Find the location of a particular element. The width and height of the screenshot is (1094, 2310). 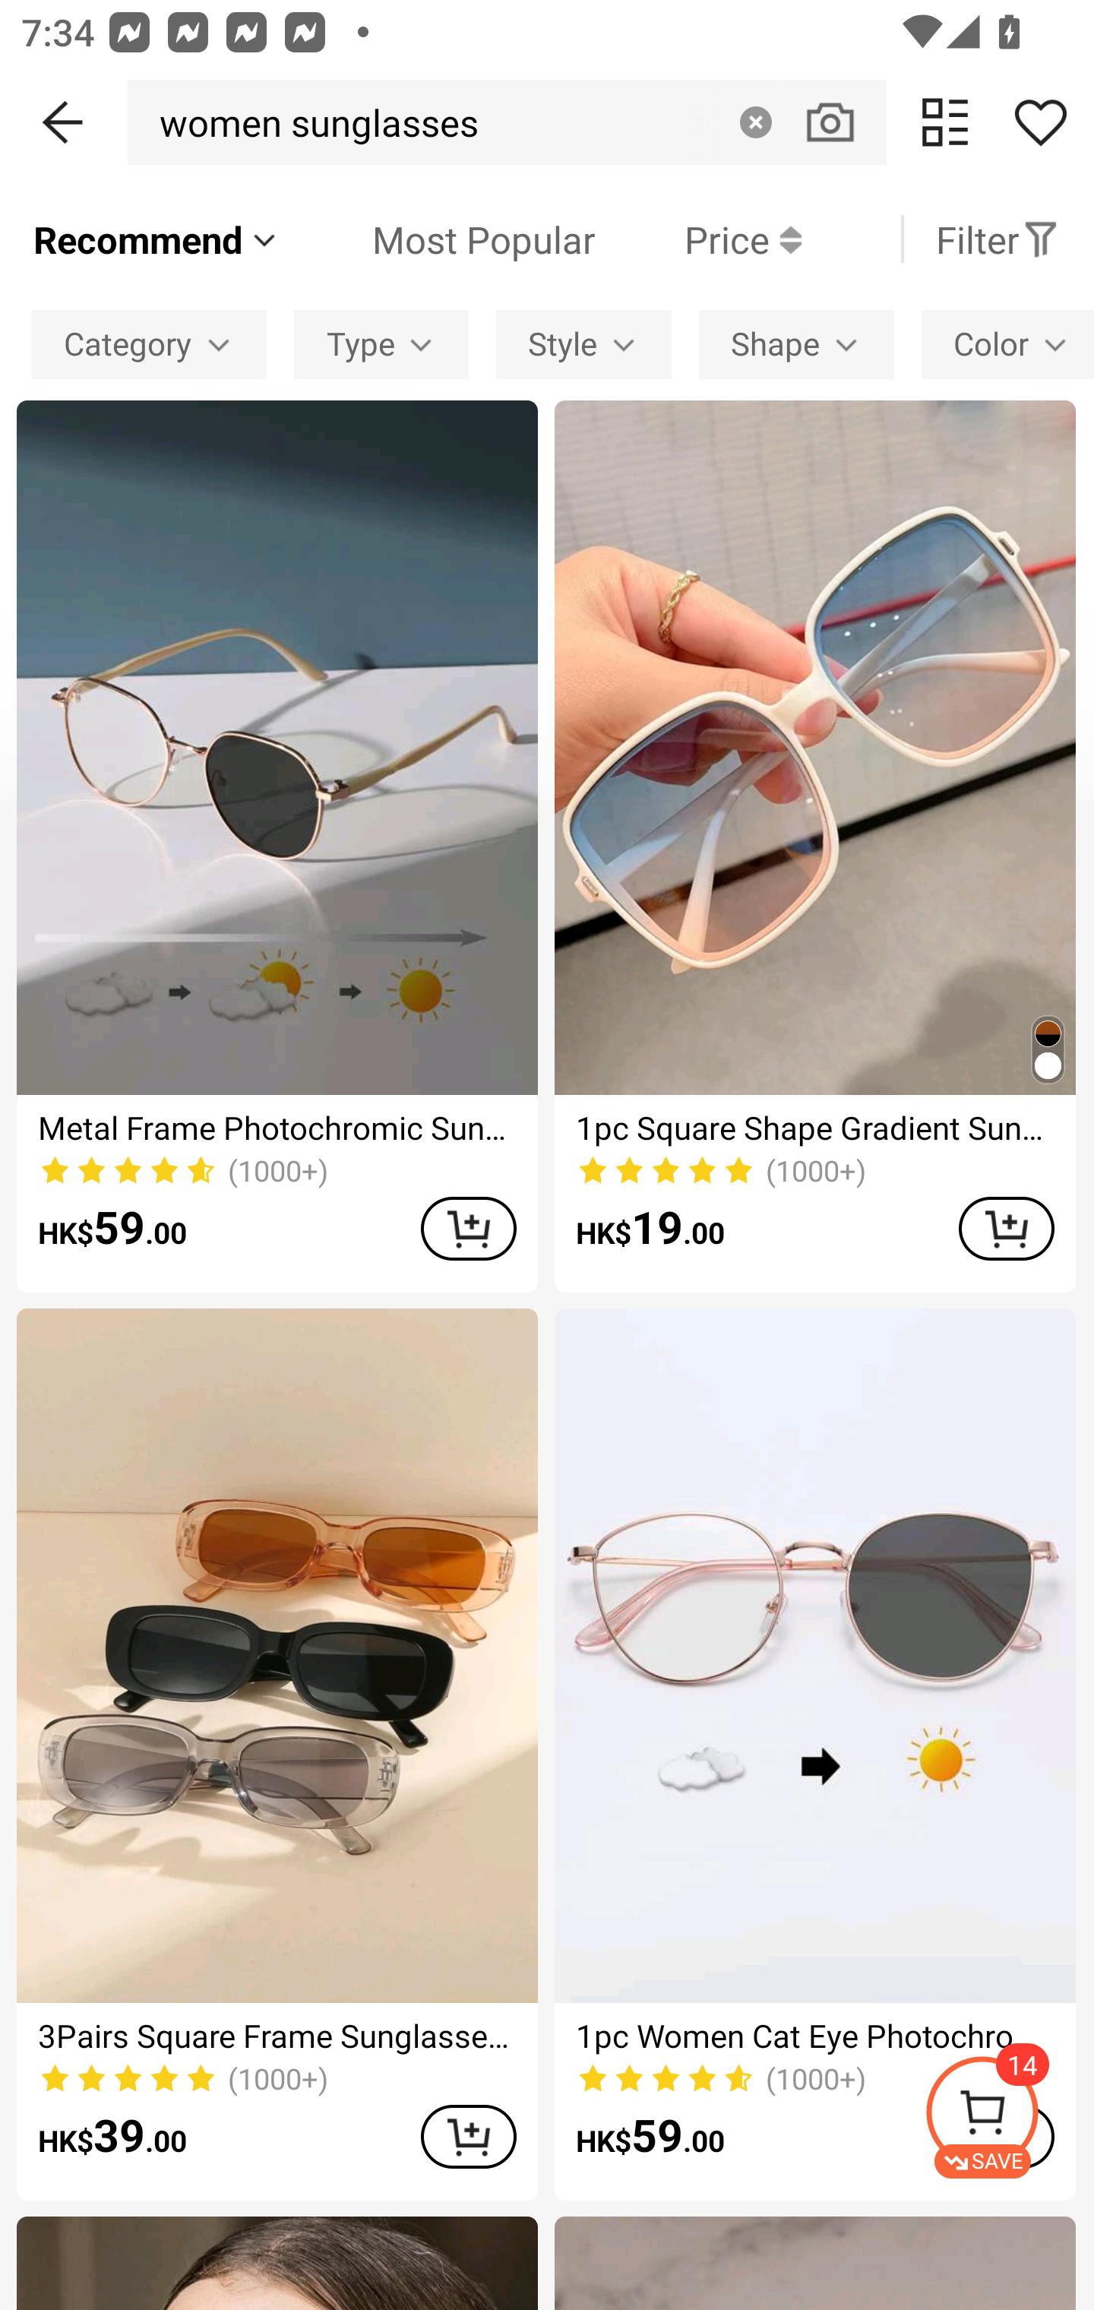

Shape is located at coordinates (796, 343).